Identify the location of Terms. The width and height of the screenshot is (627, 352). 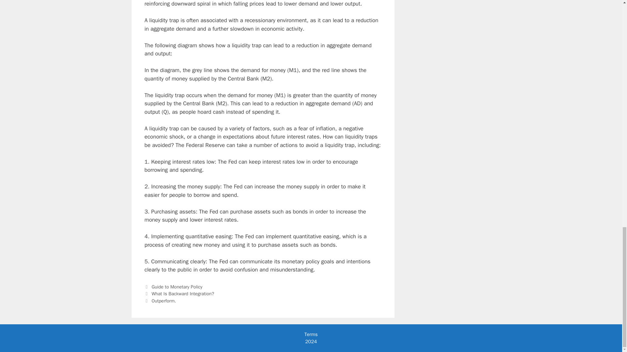
(311, 334).